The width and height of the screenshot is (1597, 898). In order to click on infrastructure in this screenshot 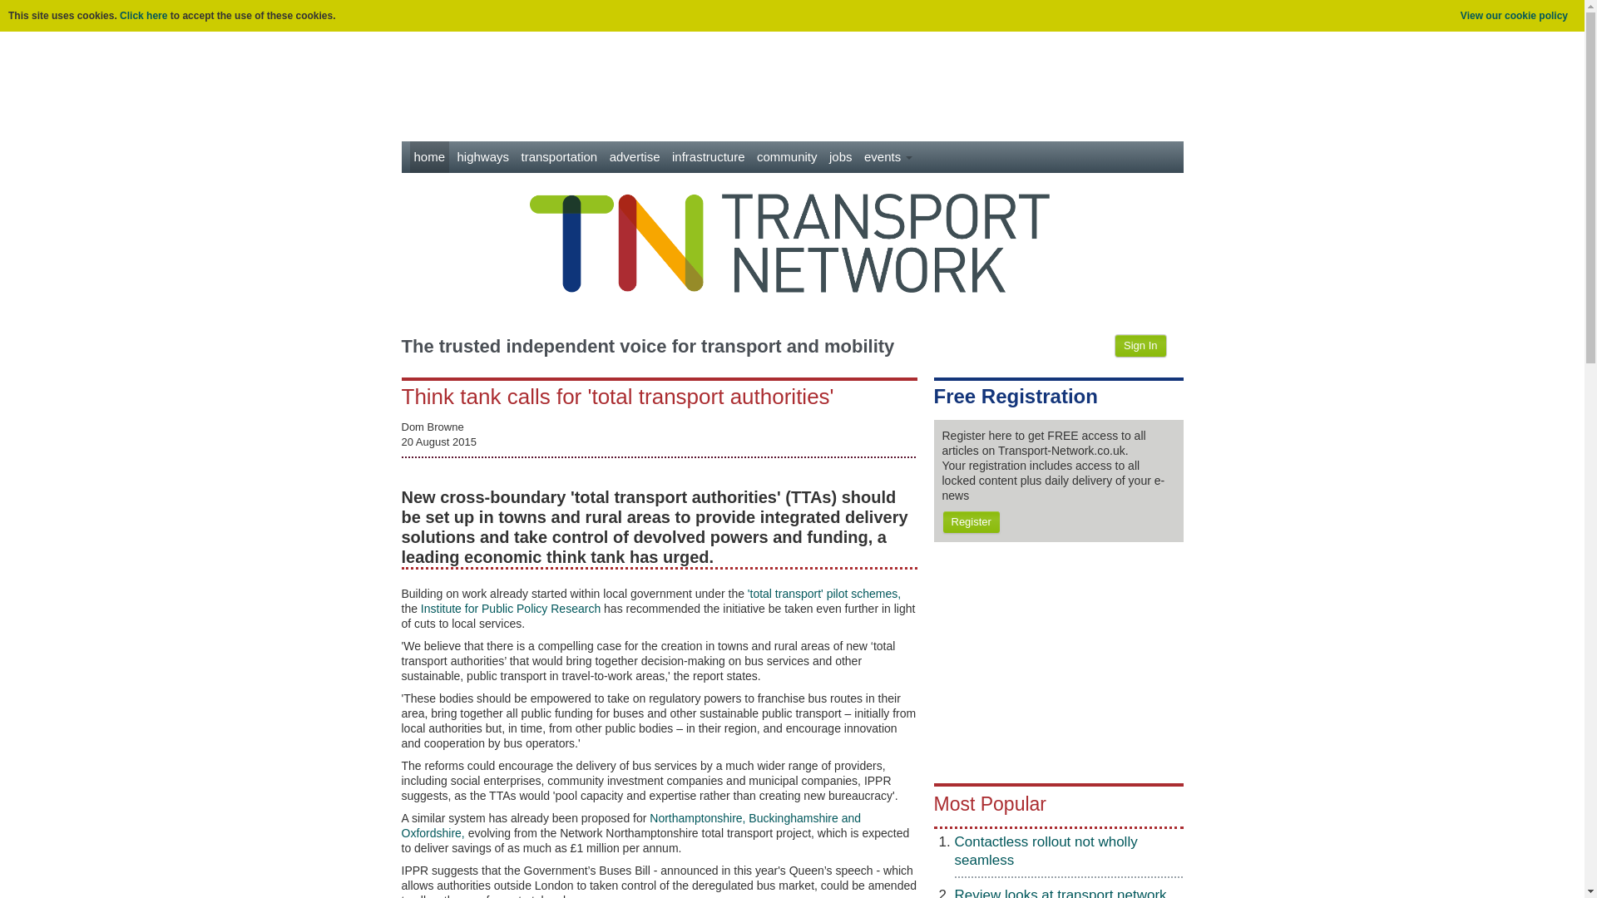, I will do `click(708, 156)`.